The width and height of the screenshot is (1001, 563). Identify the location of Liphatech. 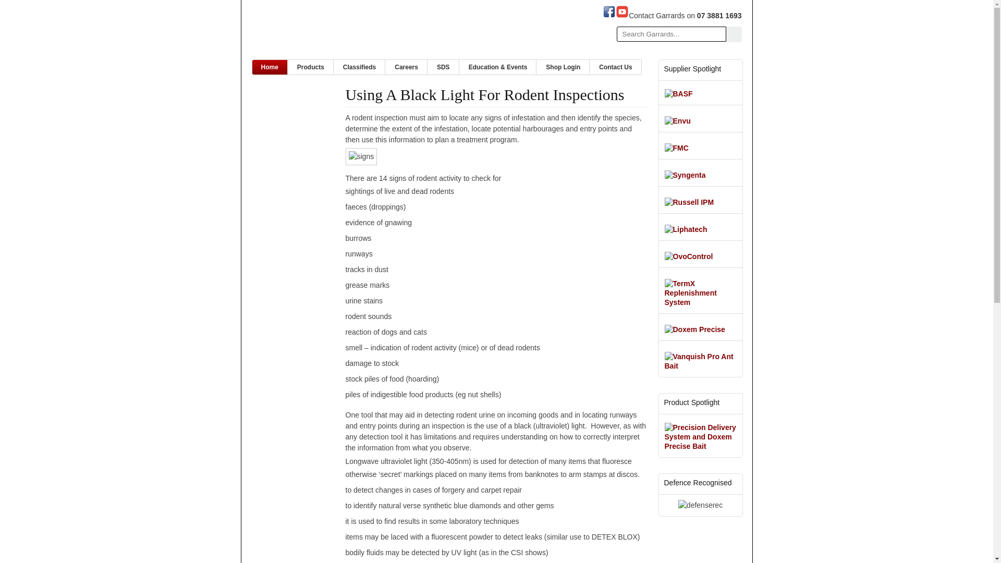
(686, 229).